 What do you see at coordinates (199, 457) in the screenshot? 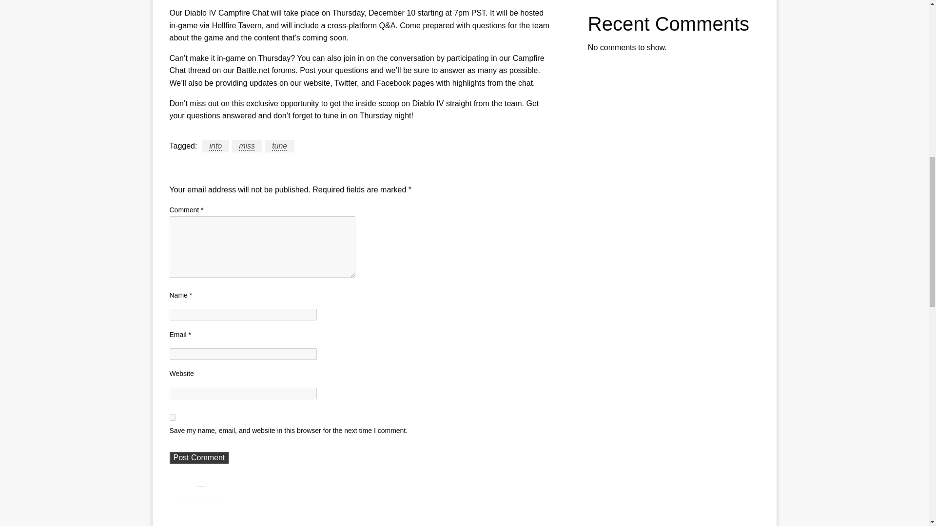
I see `Post Comment` at bounding box center [199, 457].